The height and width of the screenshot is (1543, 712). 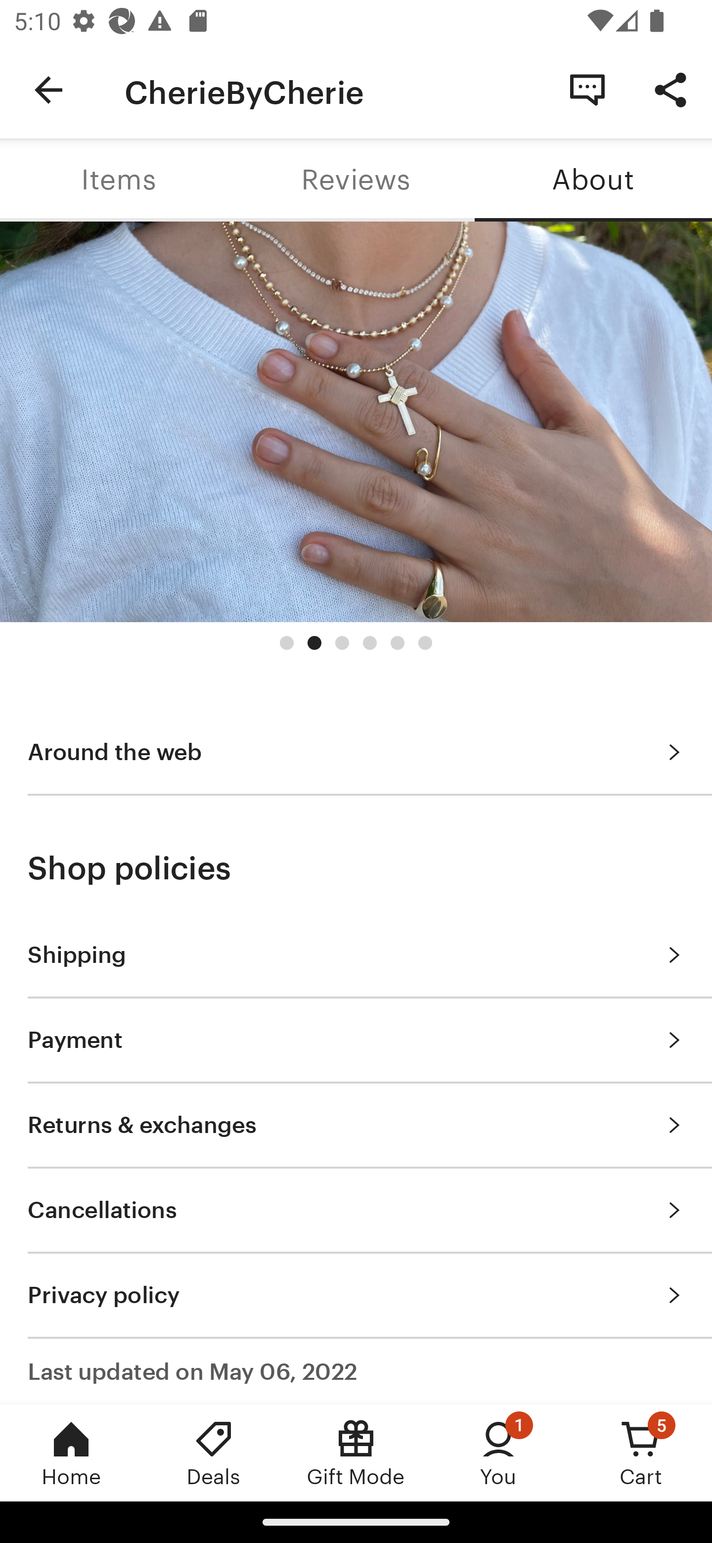 I want to click on Around the web, so click(x=356, y=752).